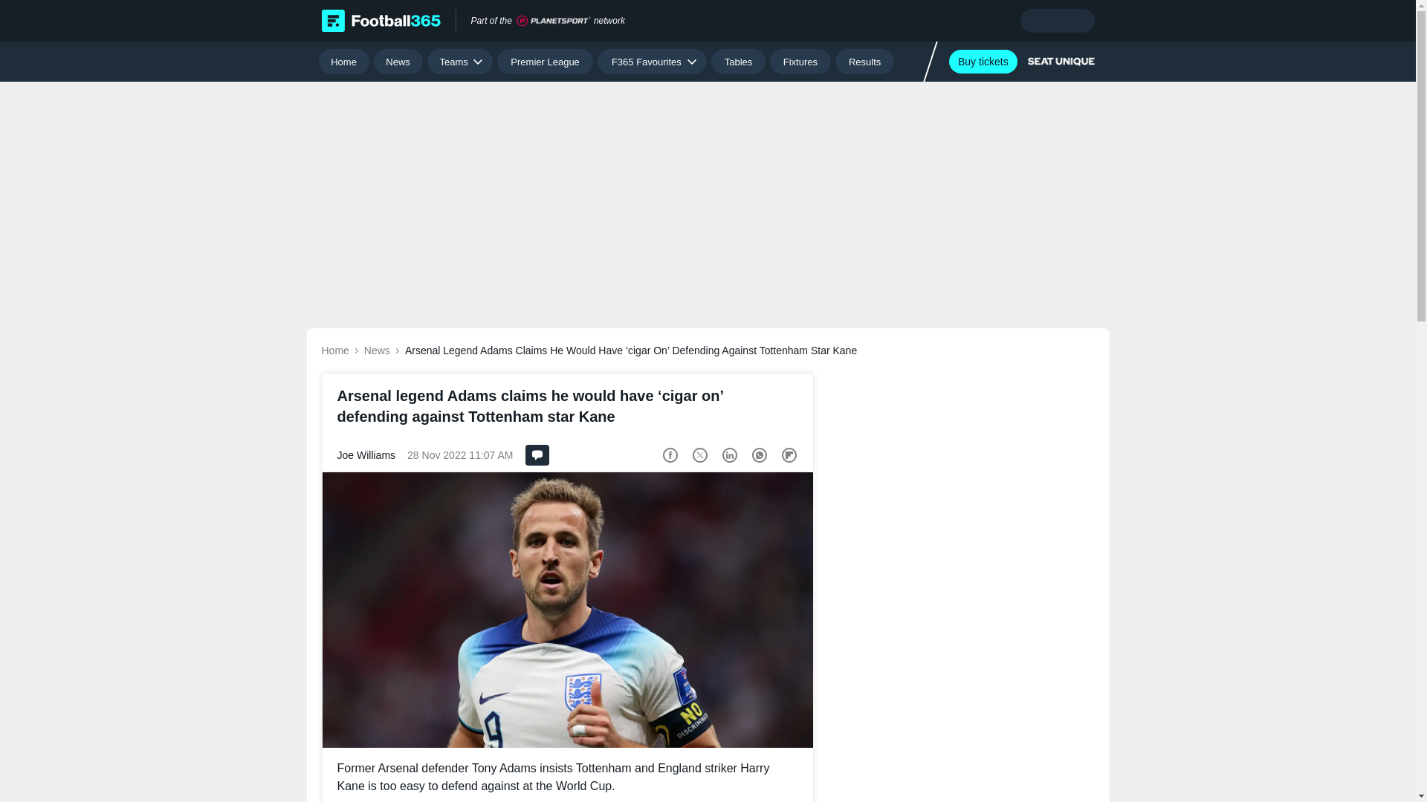  I want to click on Tables, so click(737, 61).